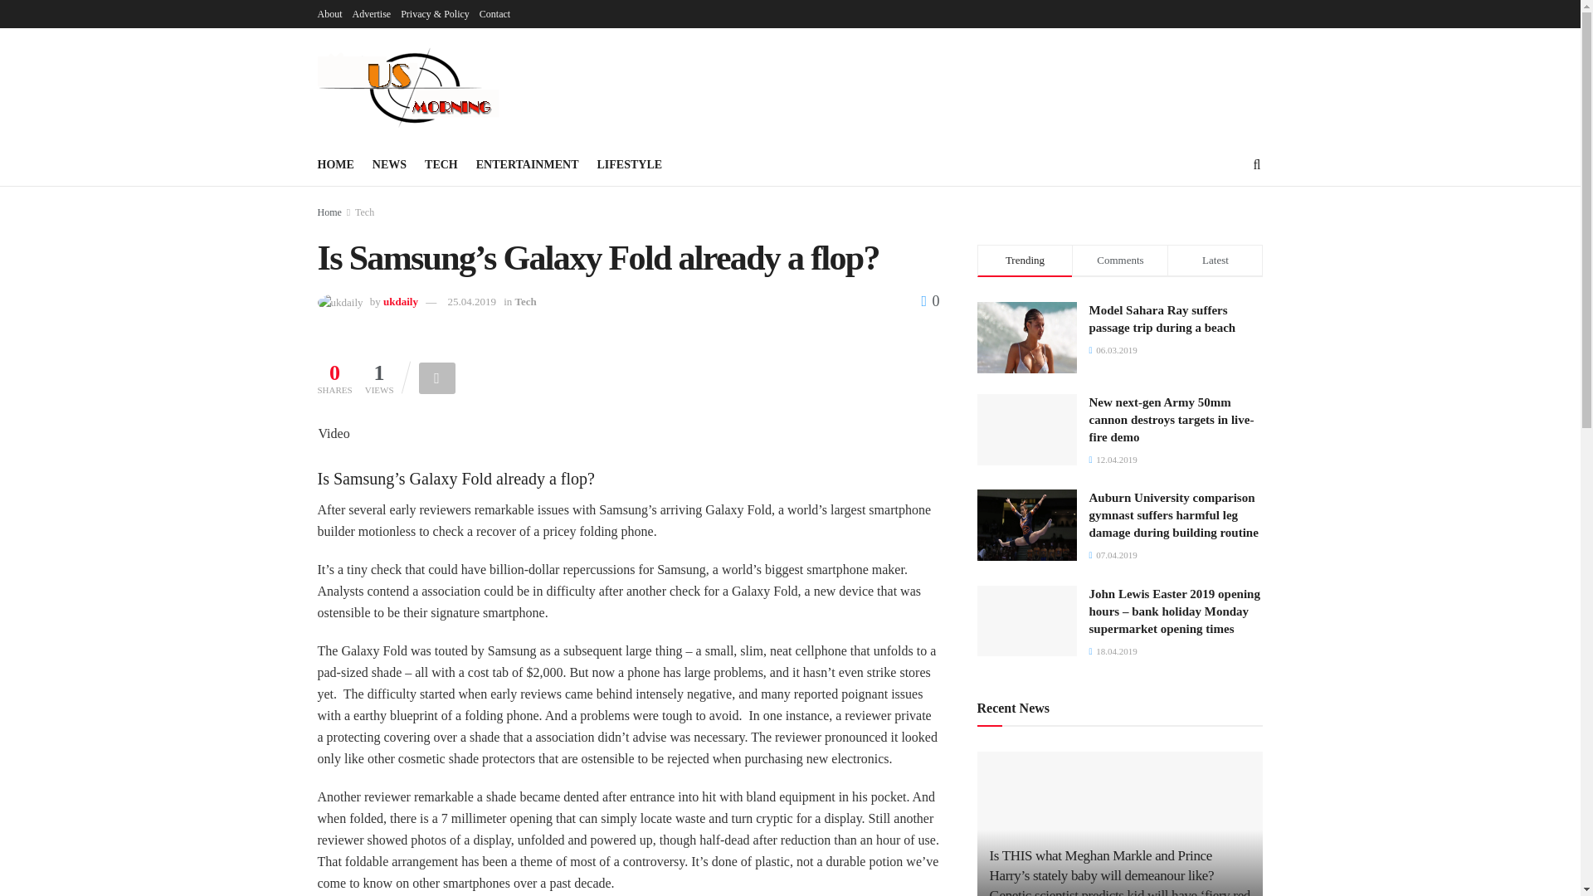  What do you see at coordinates (441, 164) in the screenshot?
I see `TECH` at bounding box center [441, 164].